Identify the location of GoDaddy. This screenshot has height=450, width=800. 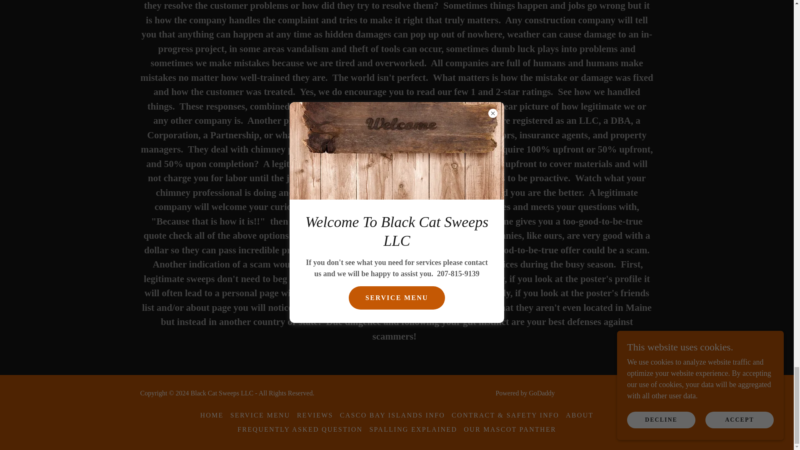
(542, 393).